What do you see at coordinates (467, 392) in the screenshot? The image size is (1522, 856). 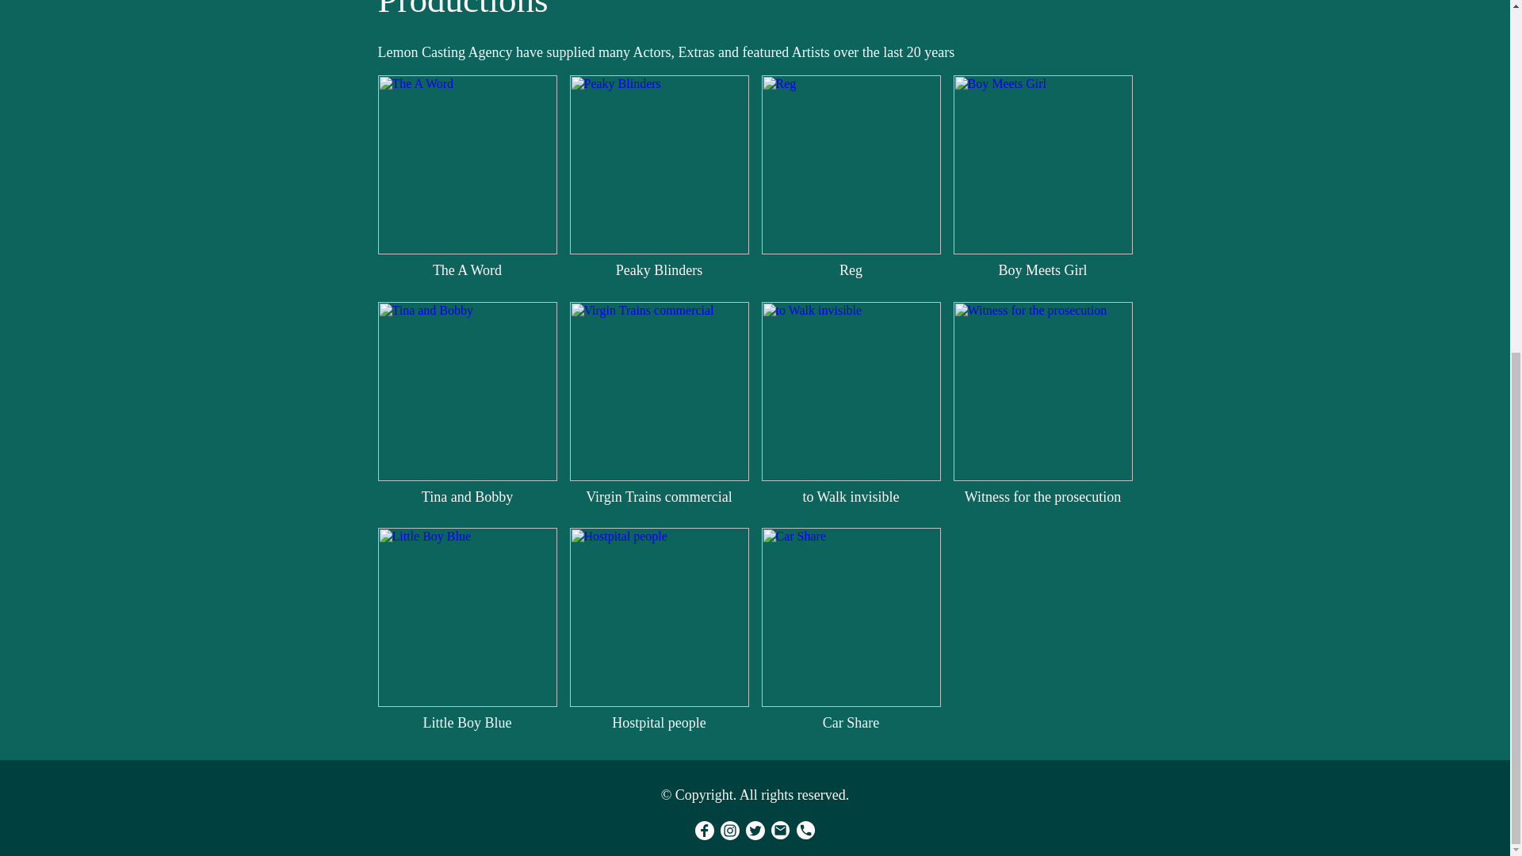 I see `Tina and Bobby` at bounding box center [467, 392].